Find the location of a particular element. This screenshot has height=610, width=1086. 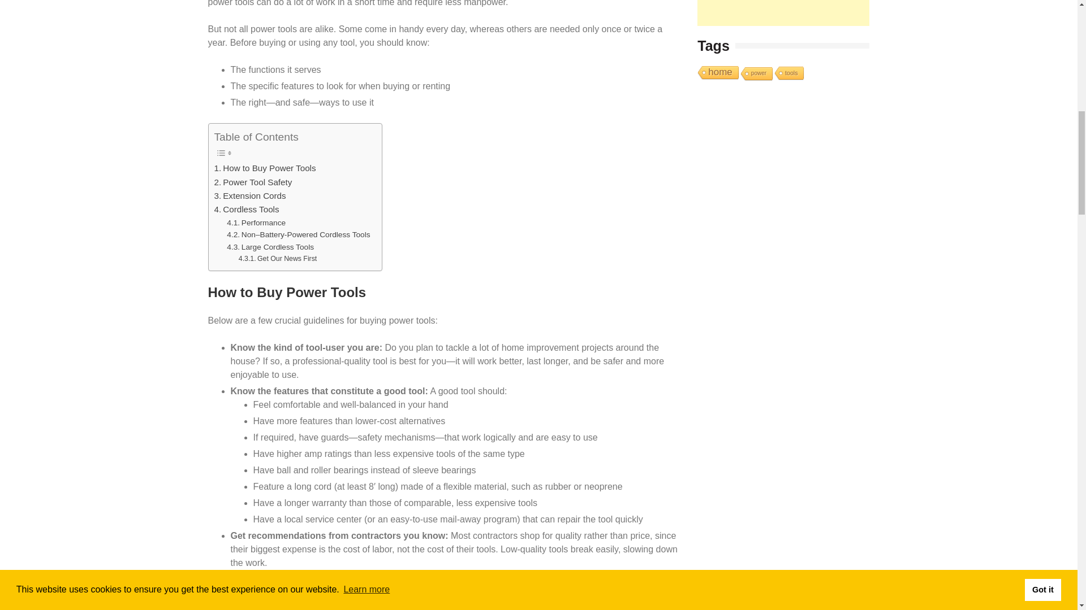

Large Cordless Tools is located at coordinates (270, 247).